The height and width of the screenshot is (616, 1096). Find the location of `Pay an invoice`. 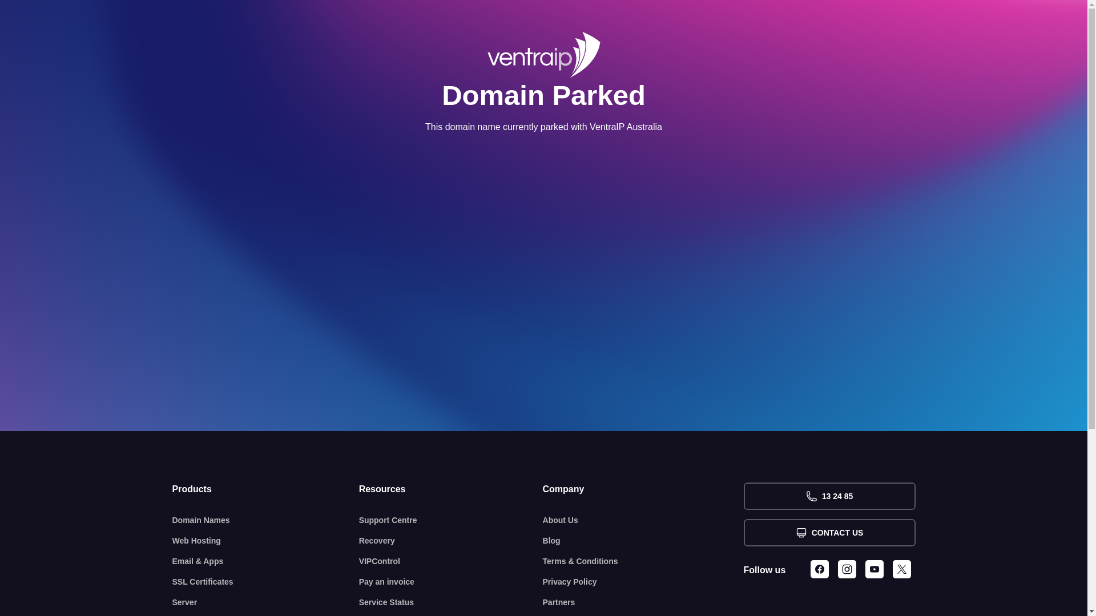

Pay an invoice is located at coordinates (451, 582).